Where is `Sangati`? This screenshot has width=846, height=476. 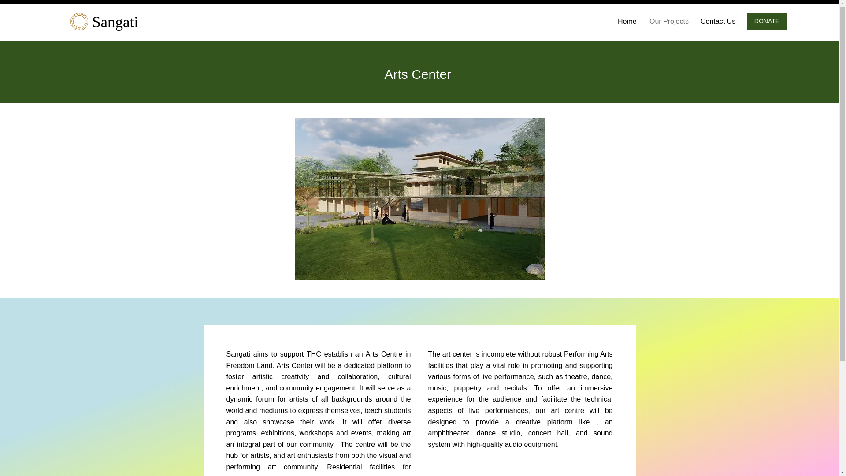 Sangati is located at coordinates (115, 22).